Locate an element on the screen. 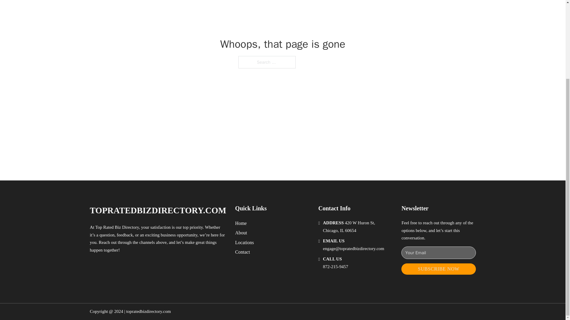  872-215-9457 is located at coordinates (335, 267).